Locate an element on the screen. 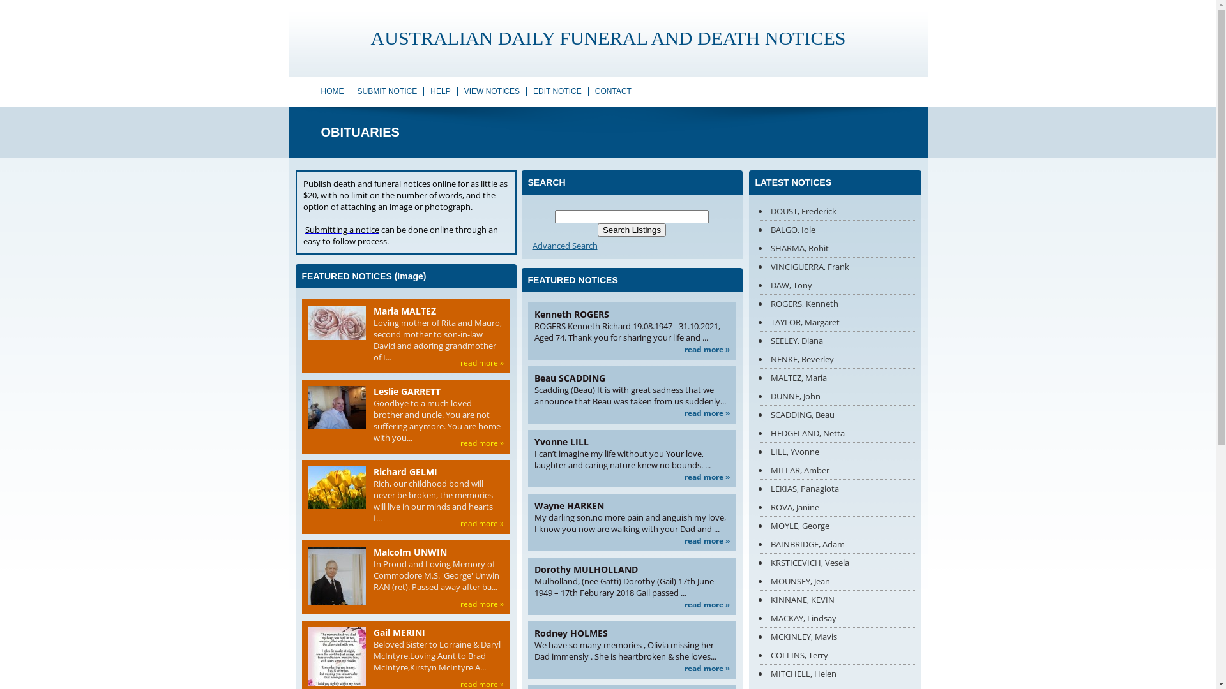 The height and width of the screenshot is (689, 1226). Malcolm UNWIN is located at coordinates (410, 552).